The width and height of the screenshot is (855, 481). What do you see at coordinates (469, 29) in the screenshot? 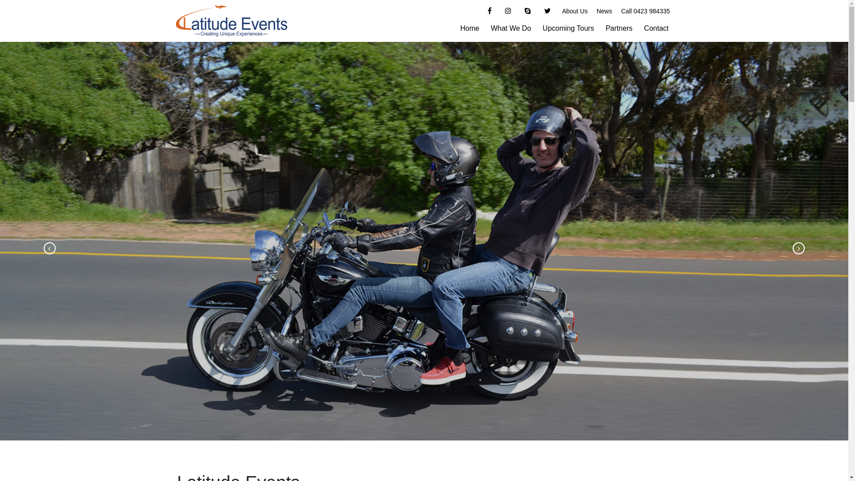
I see `Home` at bounding box center [469, 29].